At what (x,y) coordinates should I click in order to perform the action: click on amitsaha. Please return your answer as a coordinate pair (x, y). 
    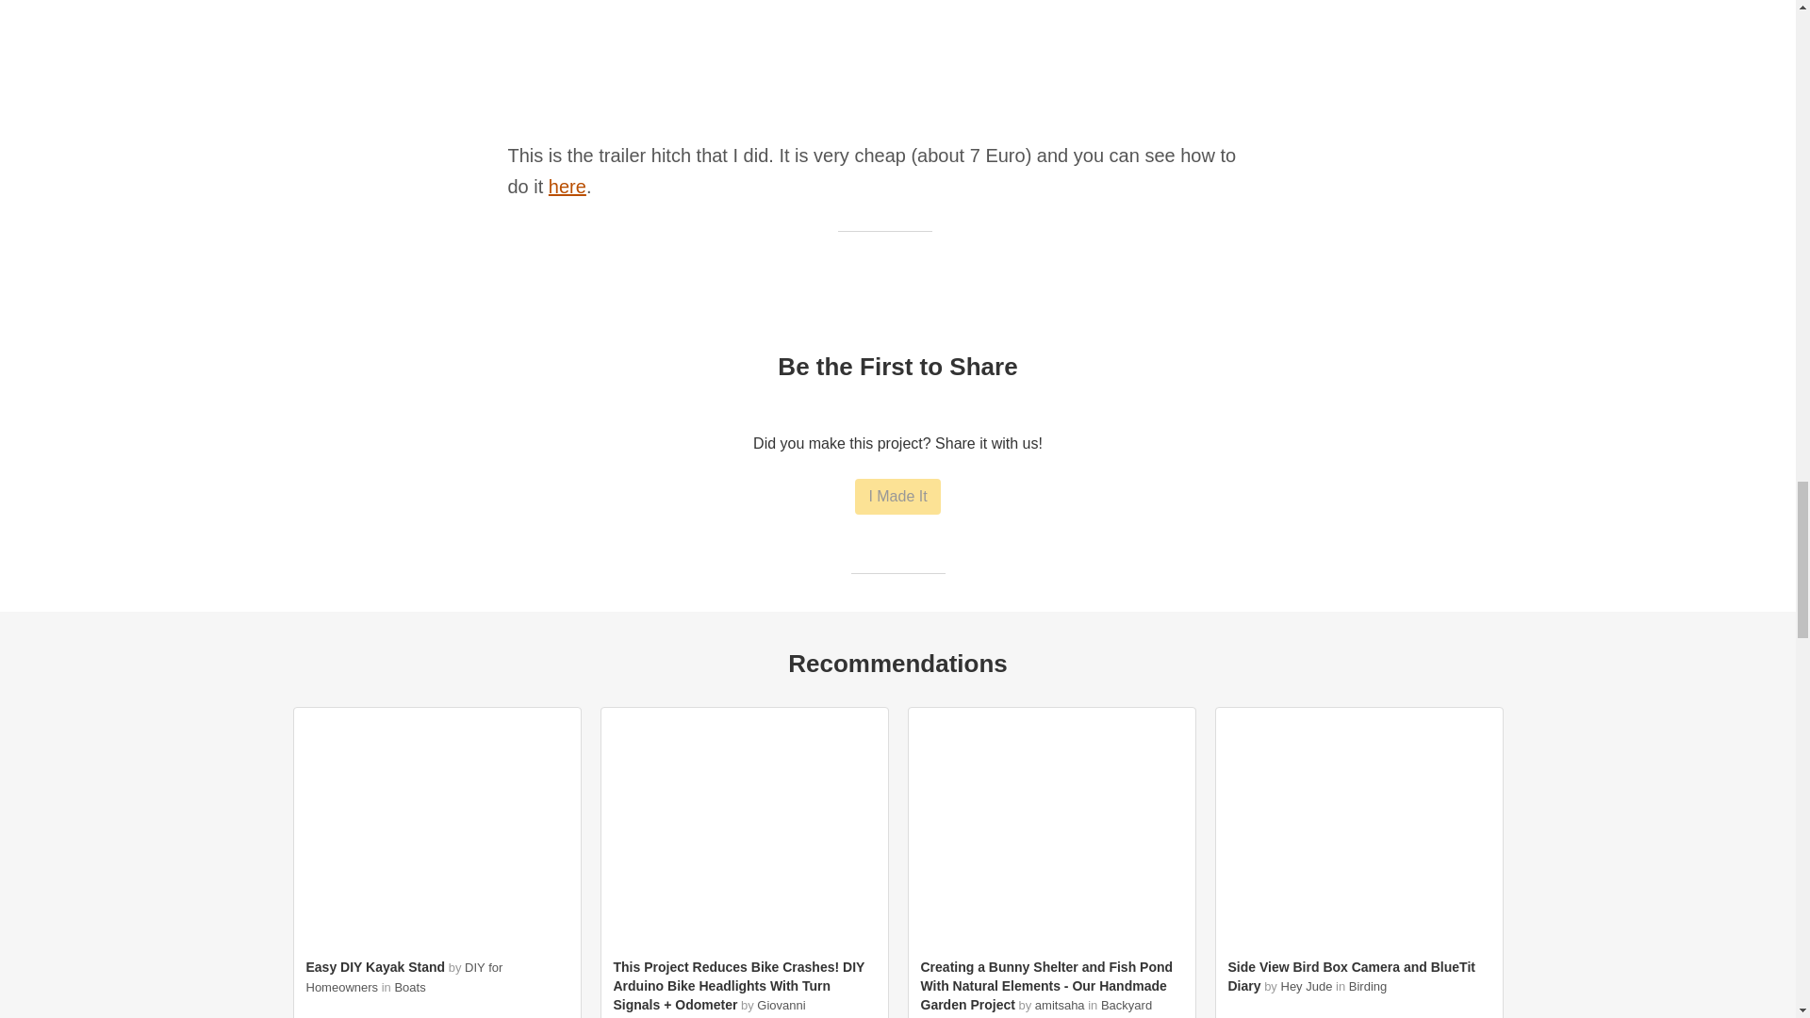
    Looking at the image, I should click on (1060, 1005).